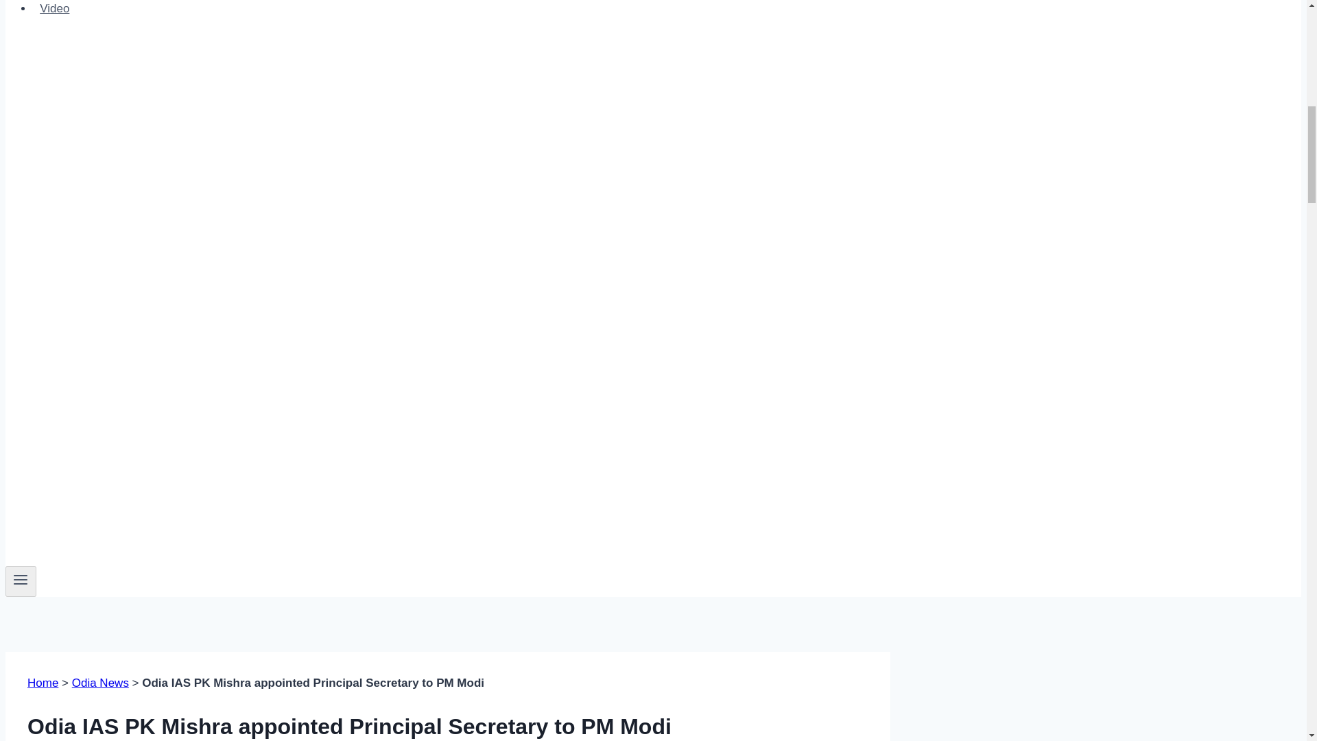 This screenshot has width=1317, height=741. I want to click on Home, so click(43, 683).